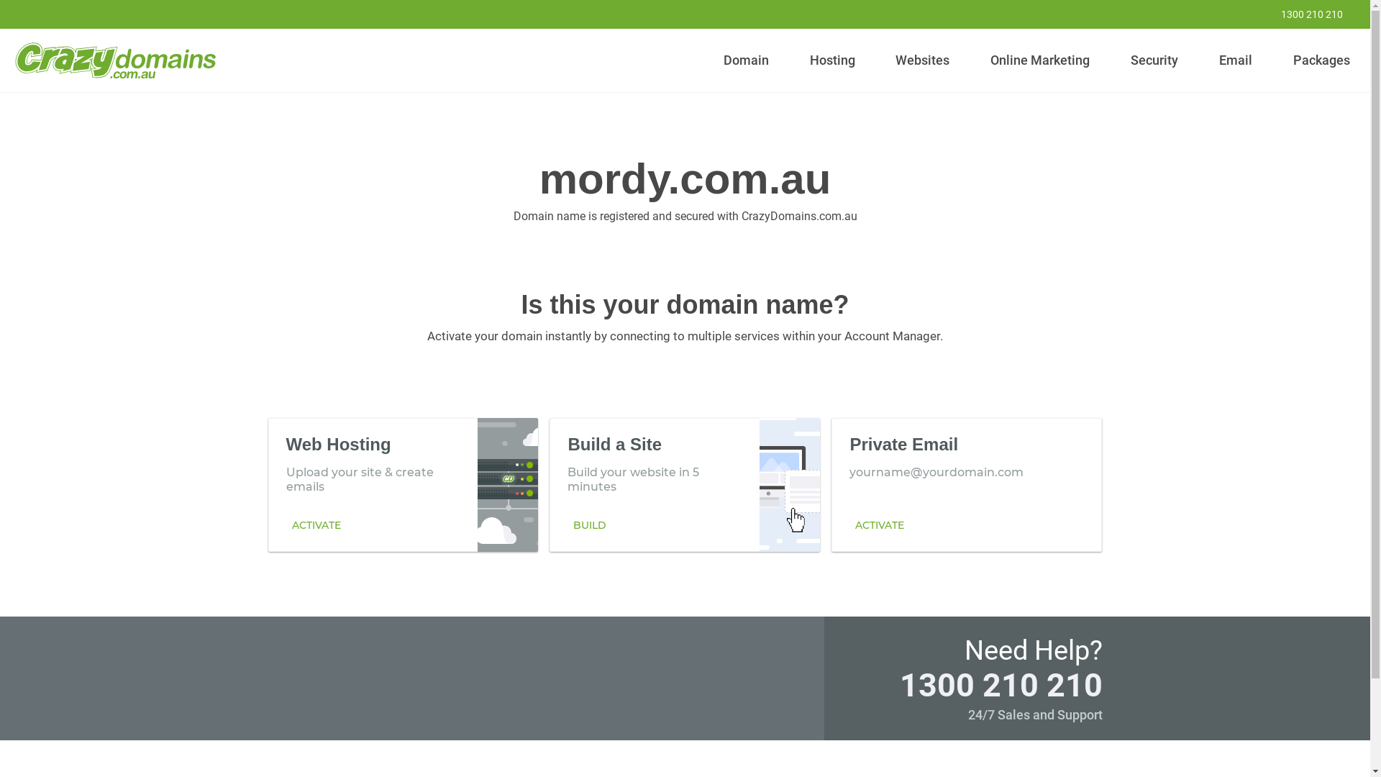 This screenshot has width=1381, height=777. What do you see at coordinates (403, 484) in the screenshot?
I see `Web Hosting
Upload your site & create emails
ACTIVATE` at bounding box center [403, 484].